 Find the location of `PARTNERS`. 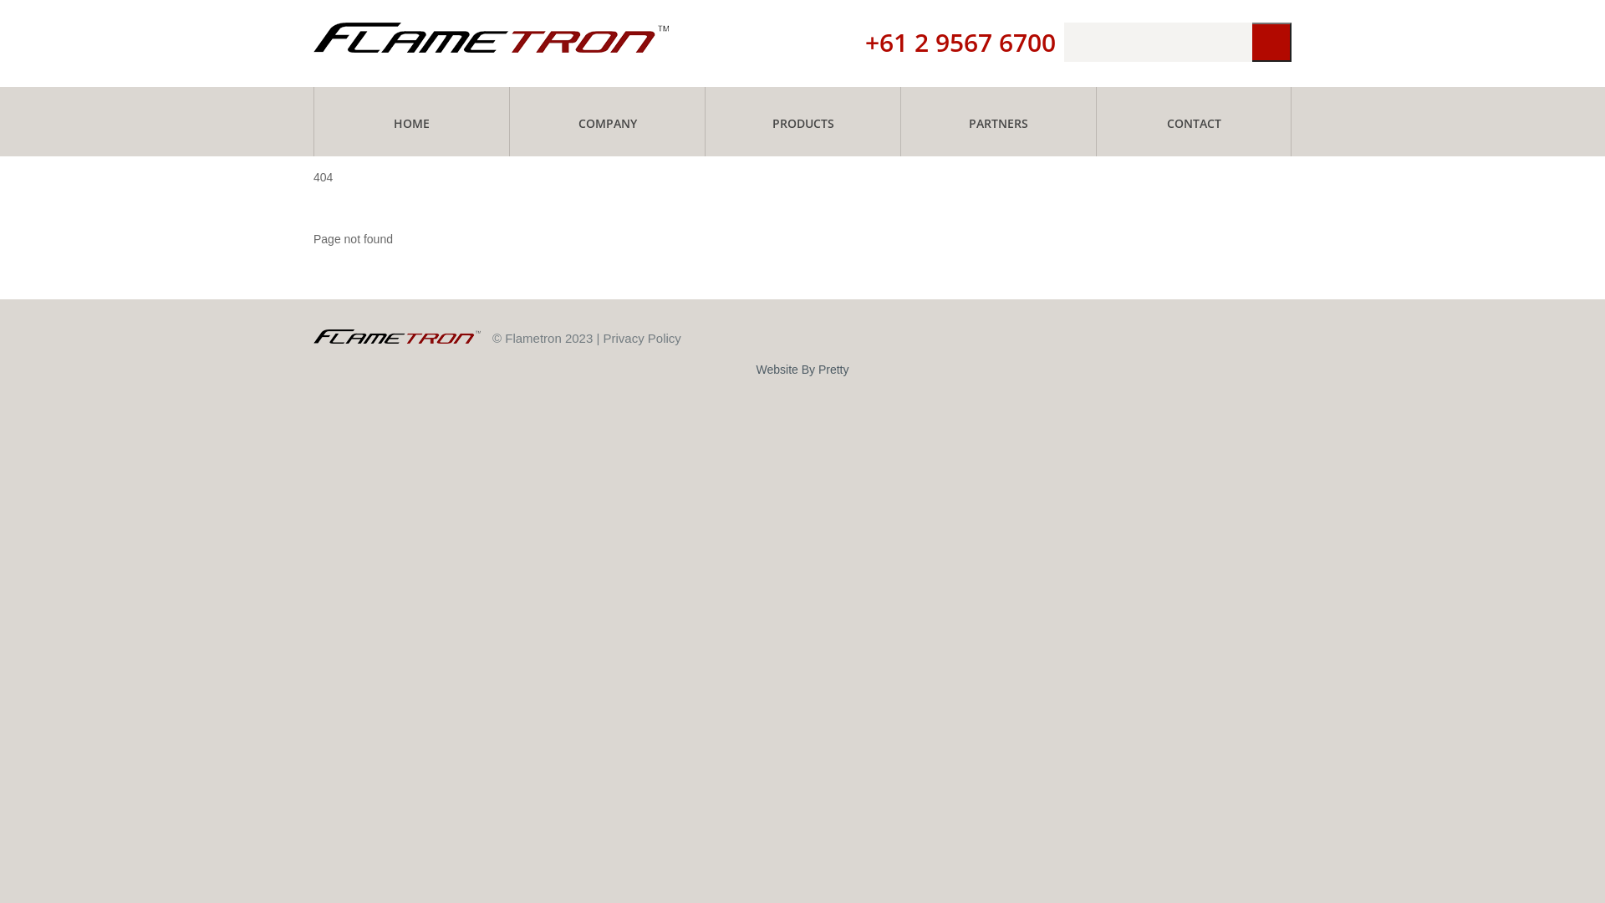

PARTNERS is located at coordinates (998, 121).